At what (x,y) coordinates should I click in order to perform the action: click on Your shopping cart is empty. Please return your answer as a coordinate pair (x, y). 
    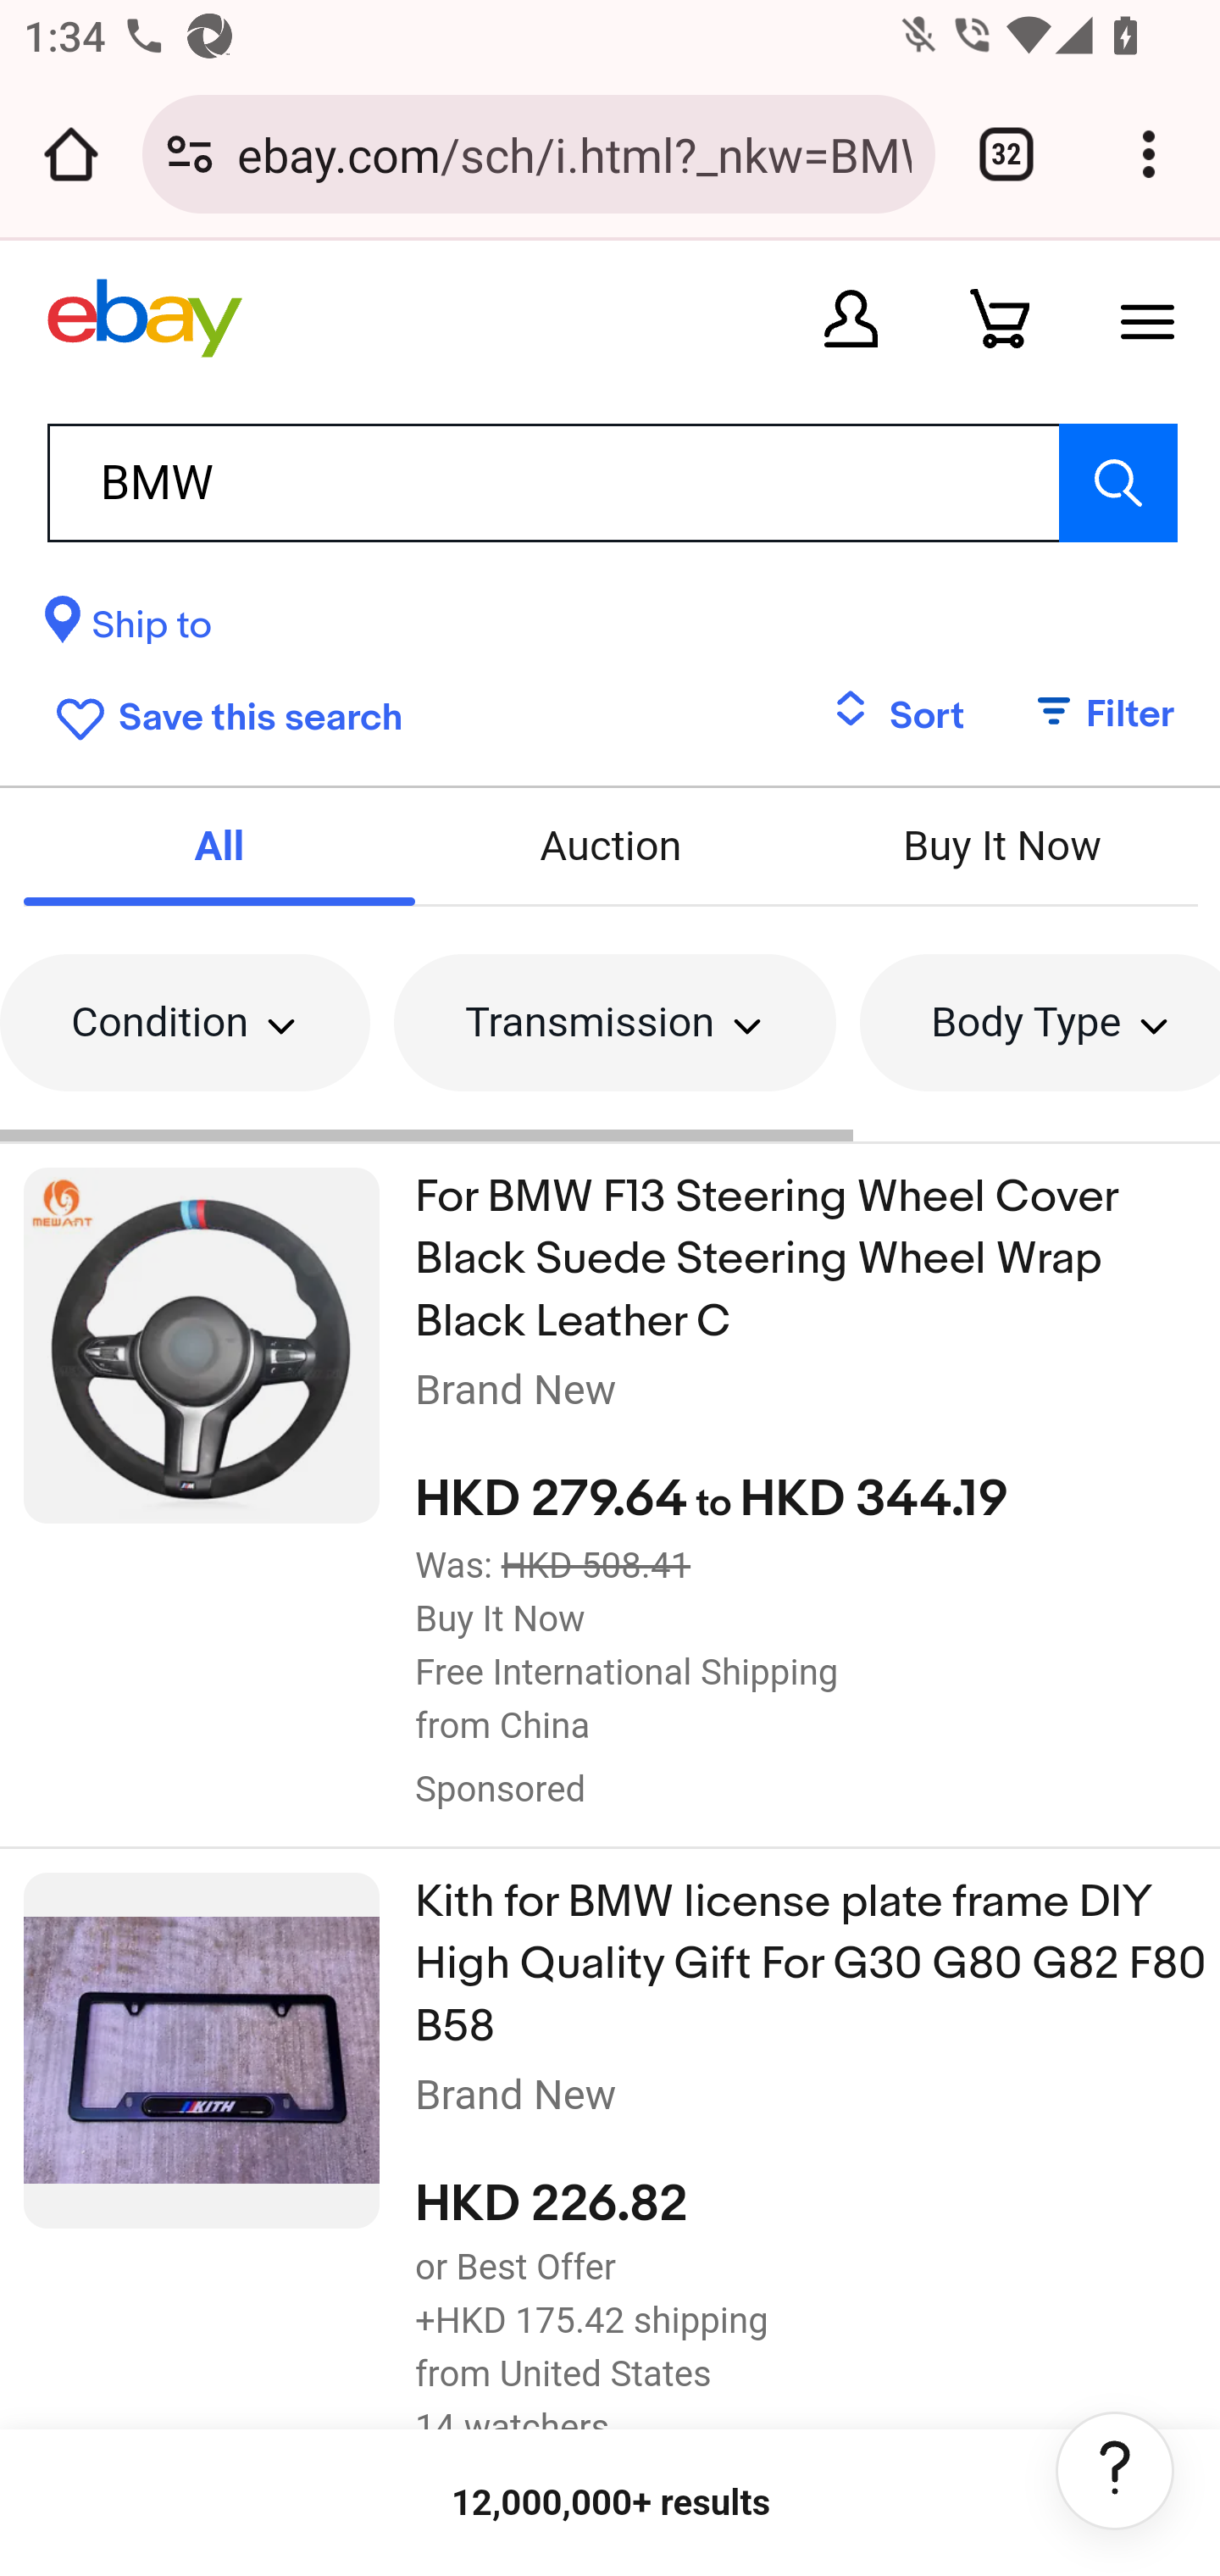
    Looking at the image, I should click on (1000, 318).